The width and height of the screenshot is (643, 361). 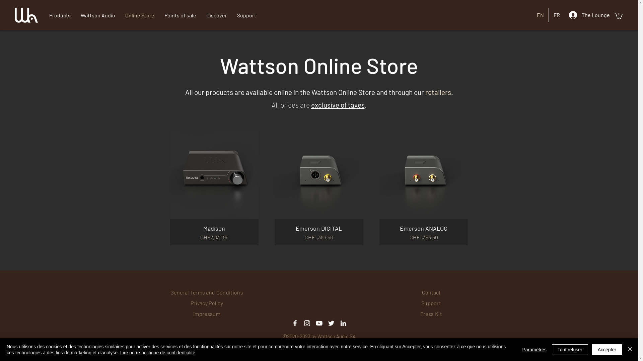 I want to click on Emerson ANALOG
Price
CHF1,383.50, so click(x=424, y=233).